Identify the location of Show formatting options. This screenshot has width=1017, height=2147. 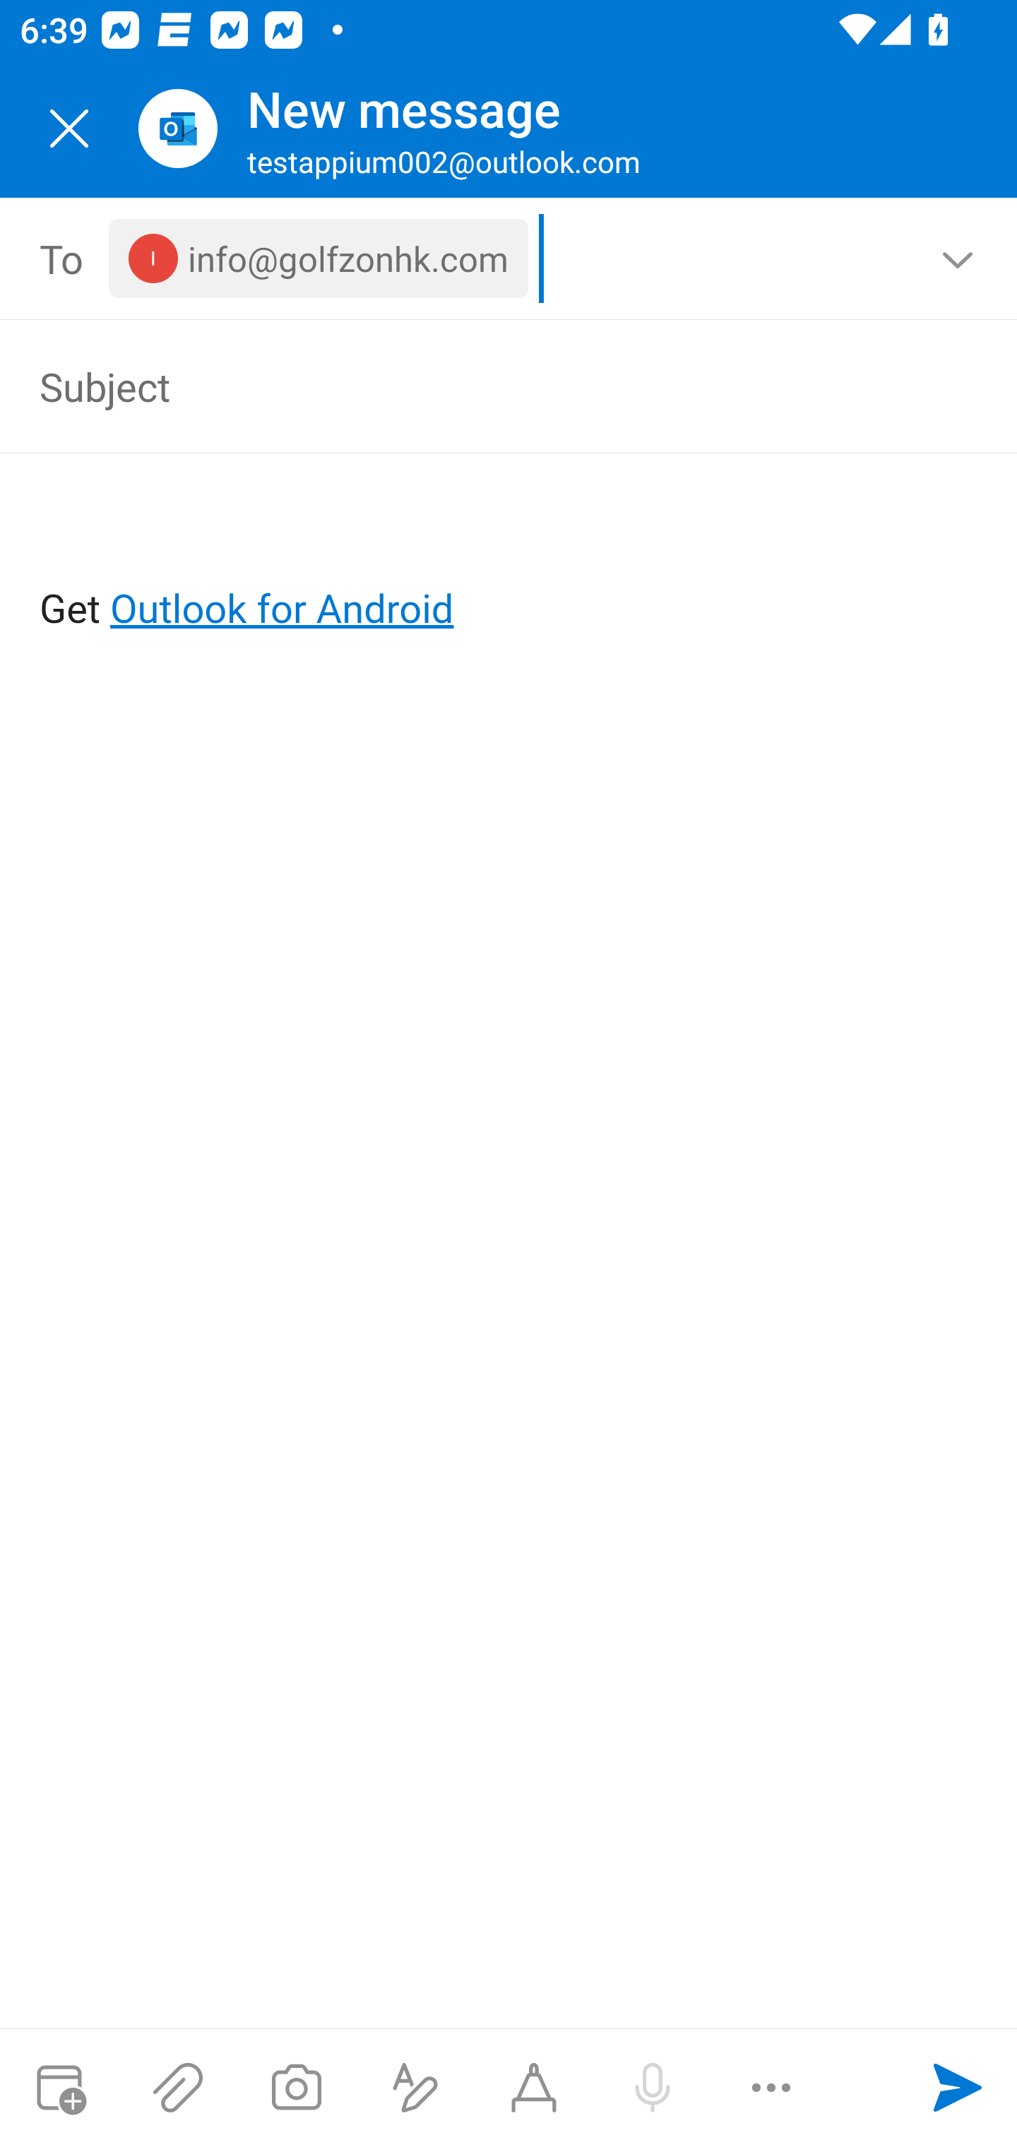
(415, 2088).